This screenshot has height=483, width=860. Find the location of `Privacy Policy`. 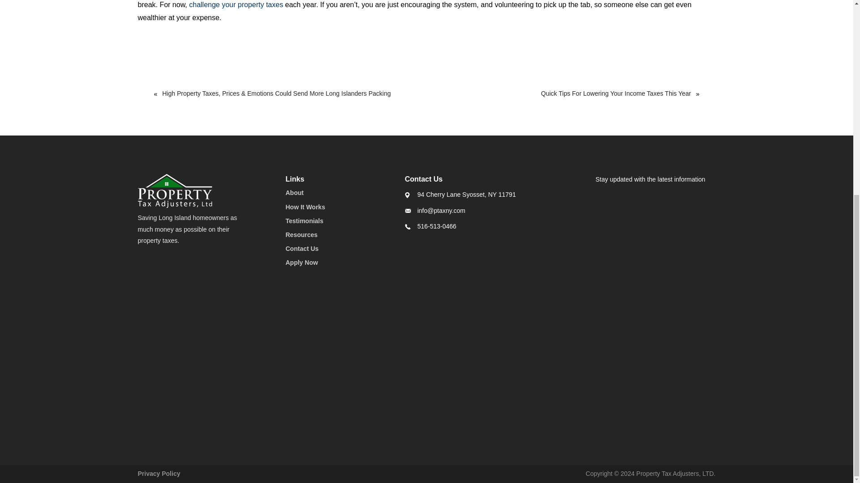

Privacy Policy is located at coordinates (159, 473).